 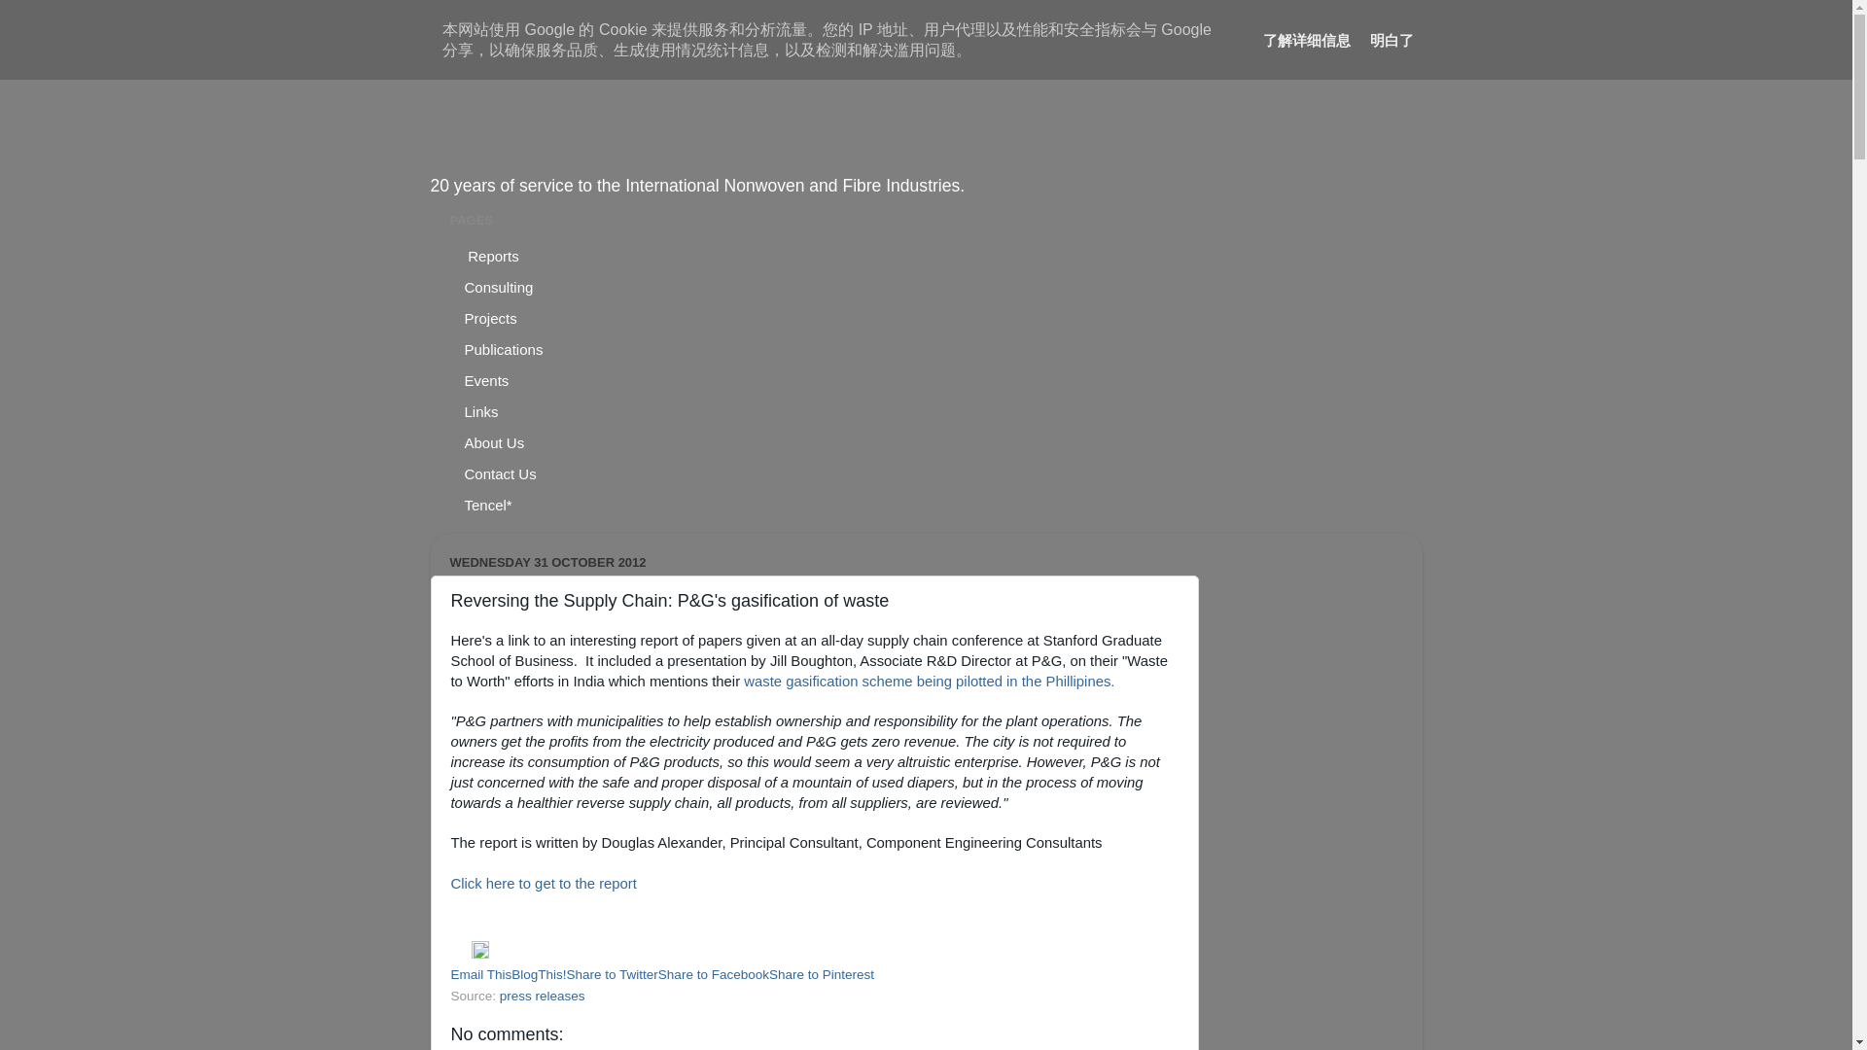 I want to click on Links, so click(x=481, y=412).